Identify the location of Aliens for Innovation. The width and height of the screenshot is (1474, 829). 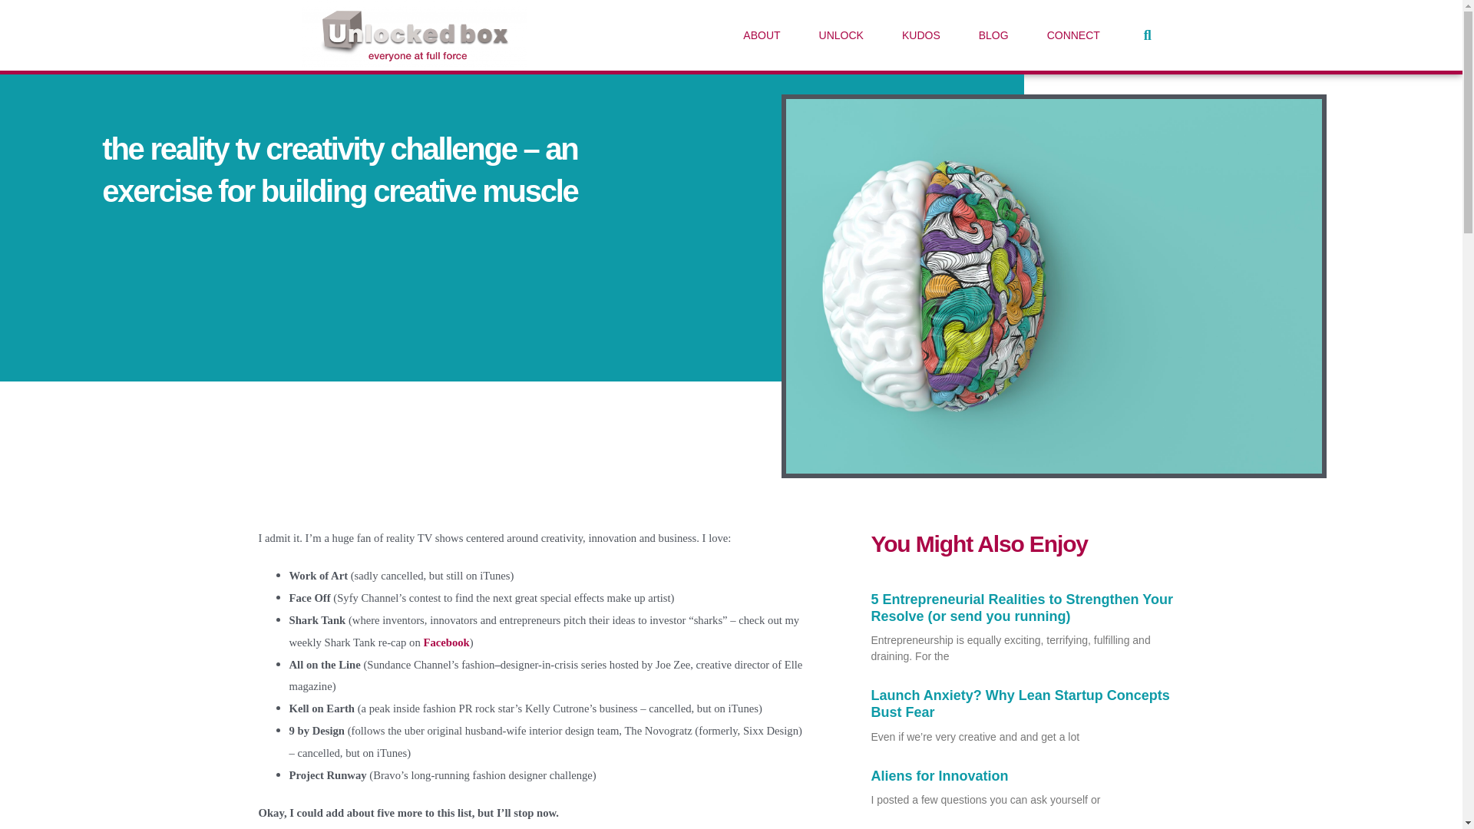
(940, 775).